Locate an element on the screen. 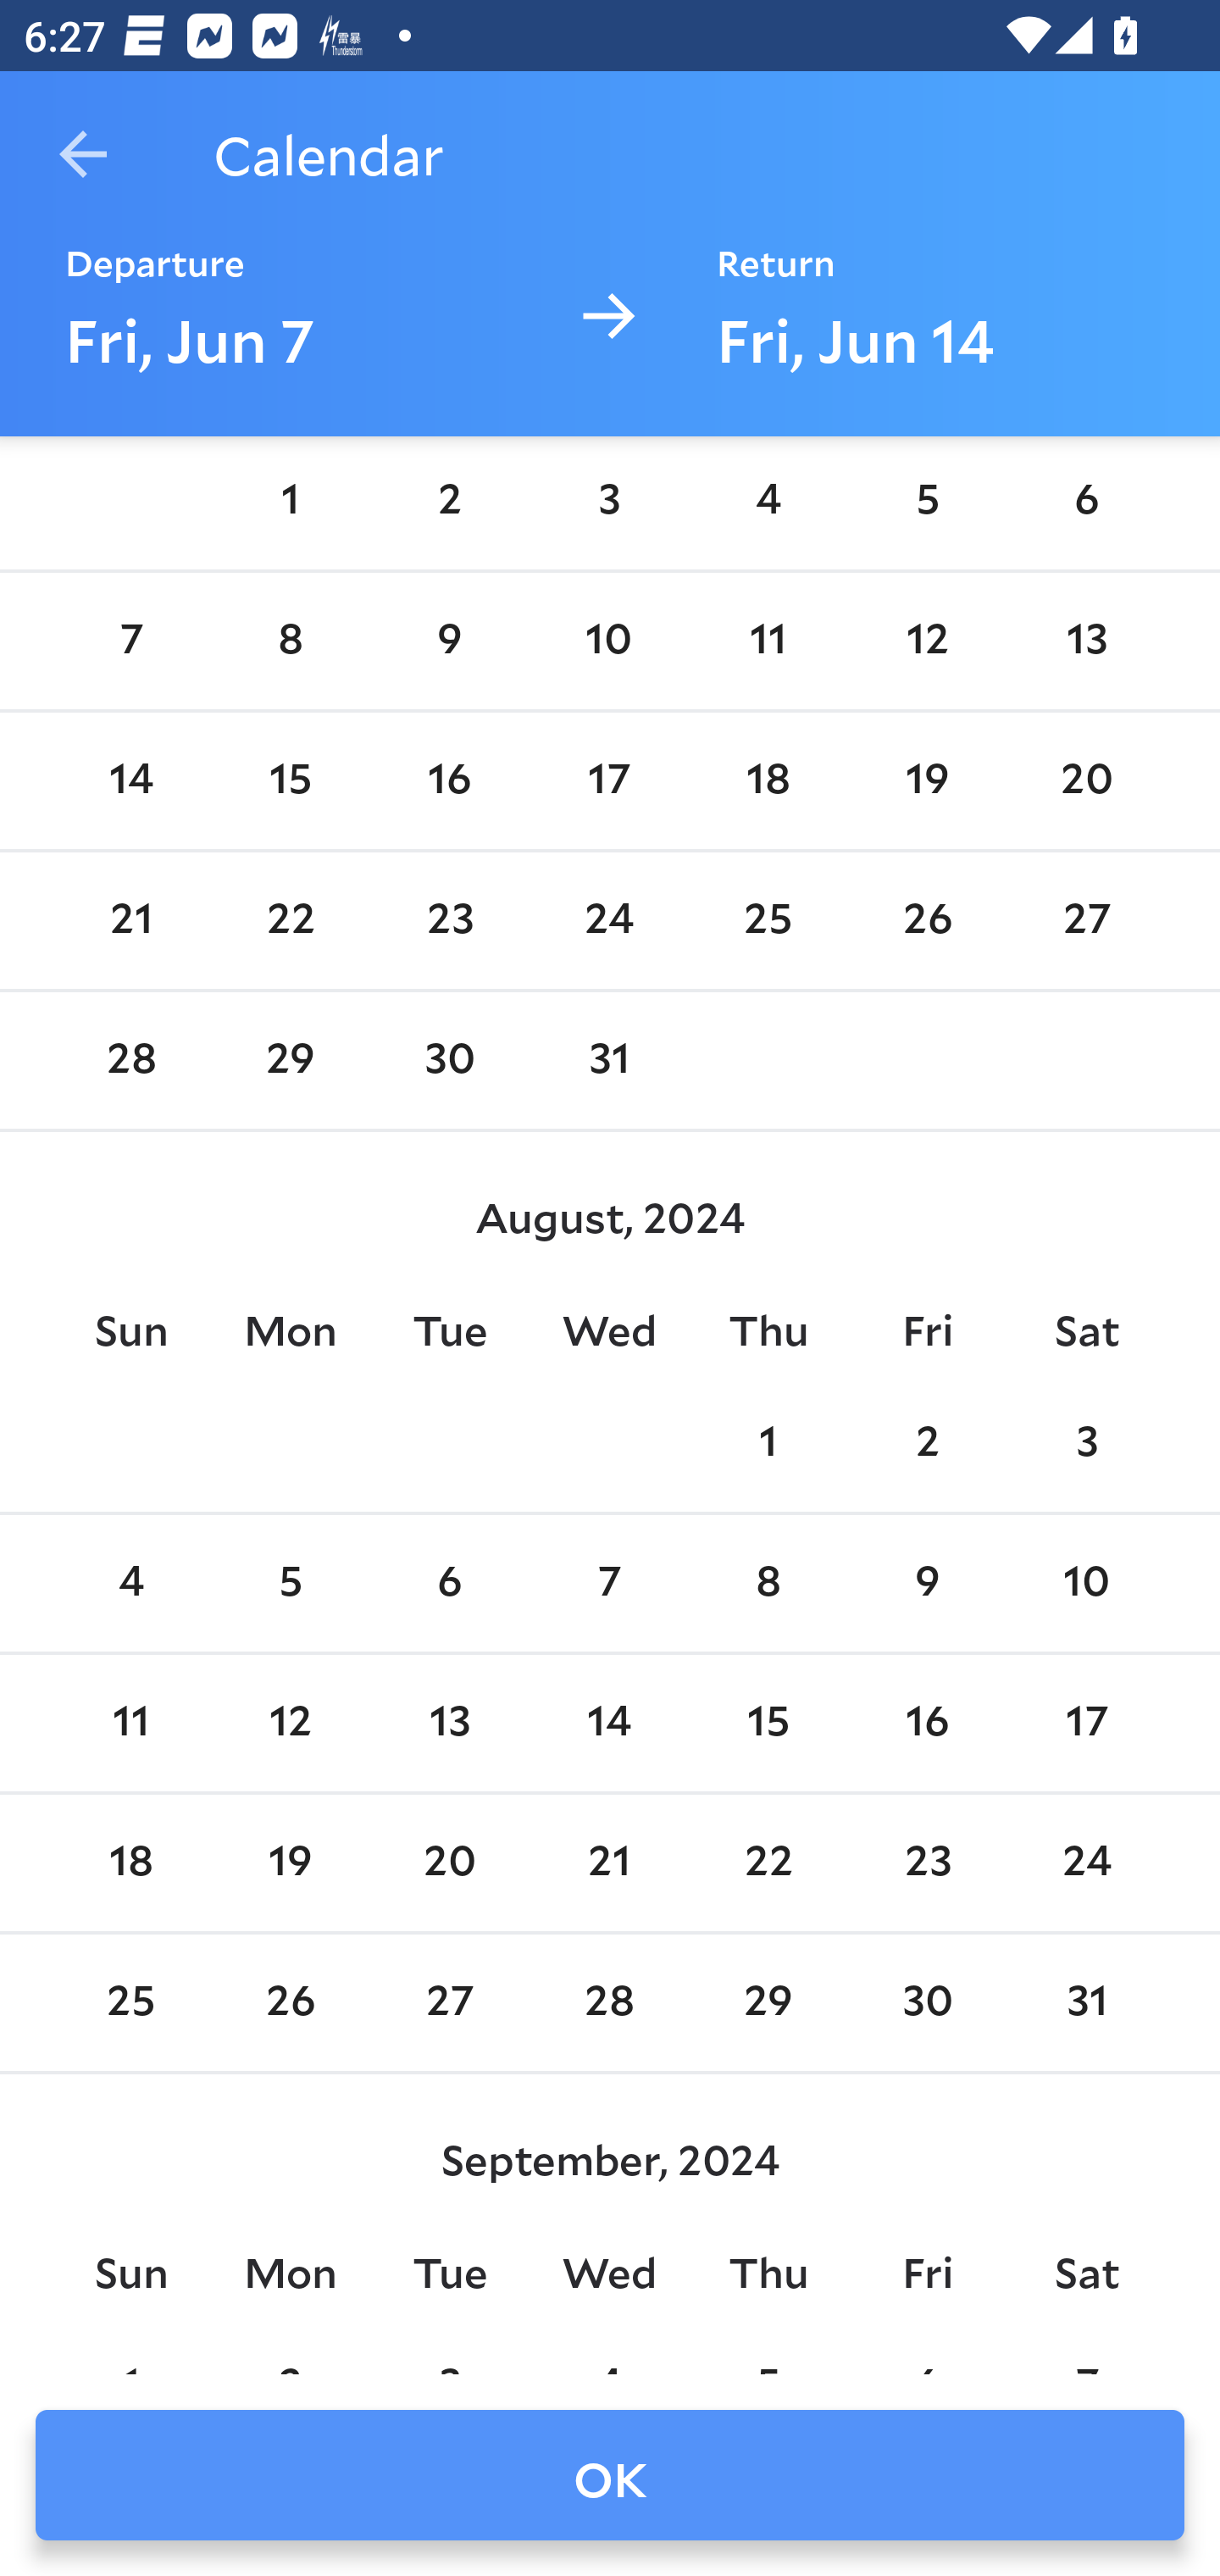 This screenshot has width=1220, height=2576. 21 is located at coordinates (130, 922).